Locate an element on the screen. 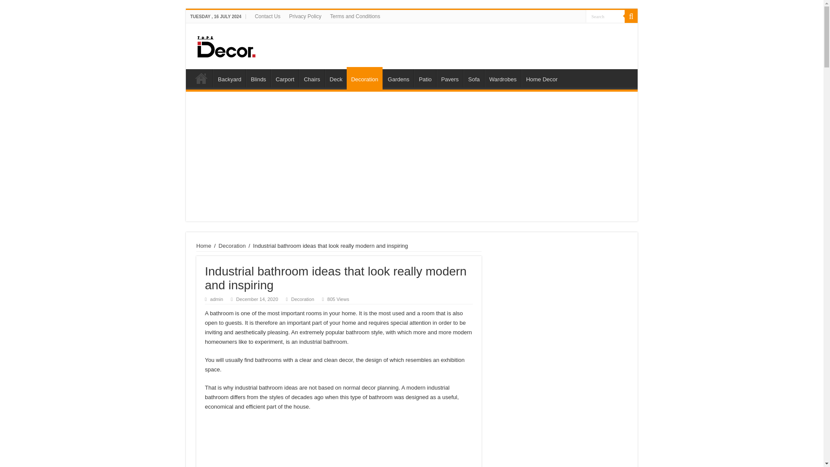 The image size is (830, 467). Privacy Policy is located at coordinates (305, 16).